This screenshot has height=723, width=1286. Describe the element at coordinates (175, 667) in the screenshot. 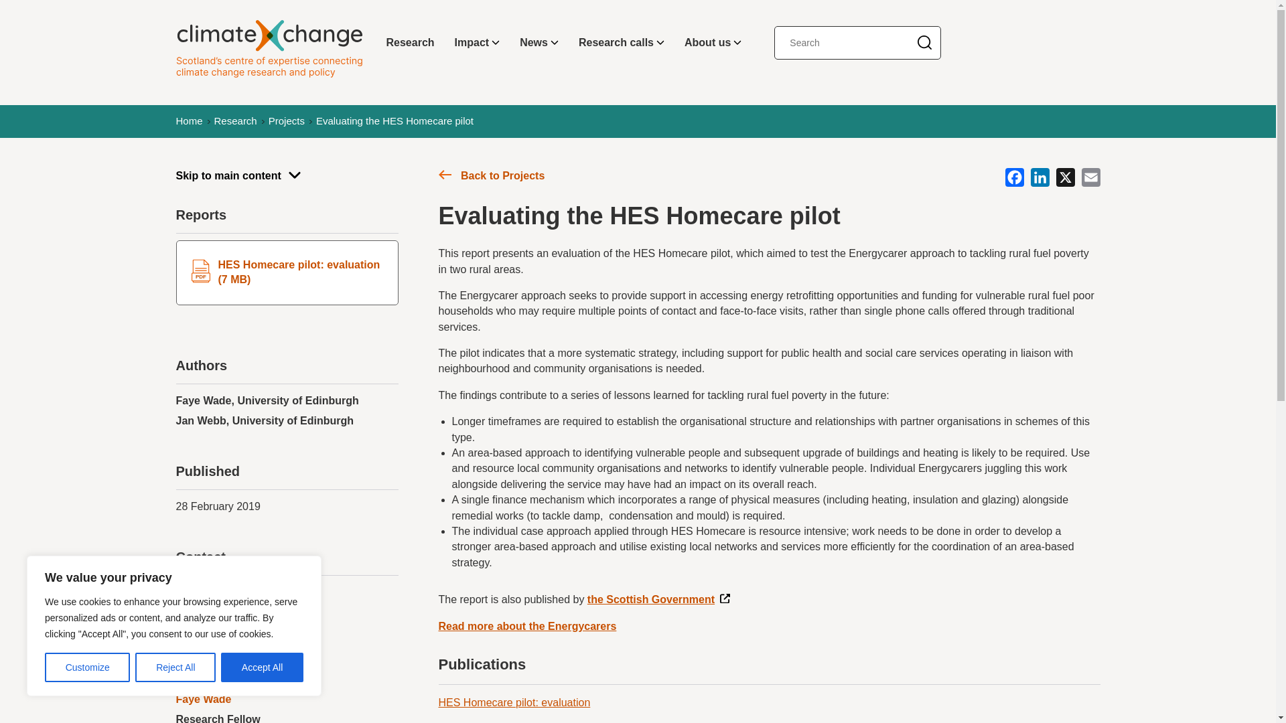

I see `Reject All` at that location.